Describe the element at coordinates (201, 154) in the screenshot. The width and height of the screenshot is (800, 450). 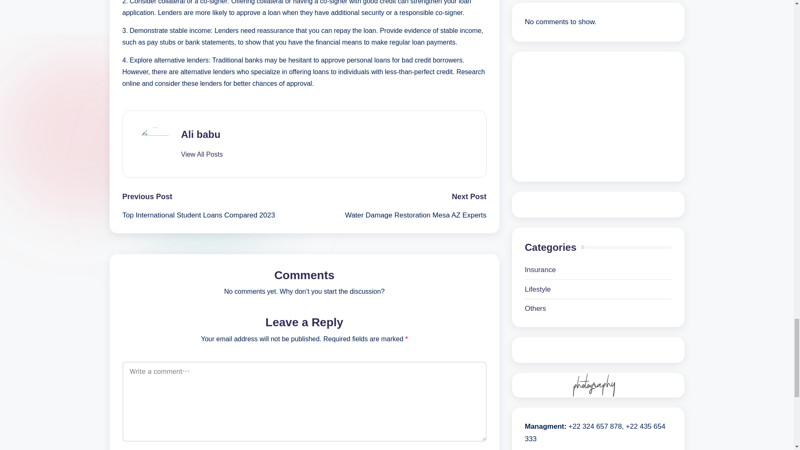
I see `View All Posts` at that location.